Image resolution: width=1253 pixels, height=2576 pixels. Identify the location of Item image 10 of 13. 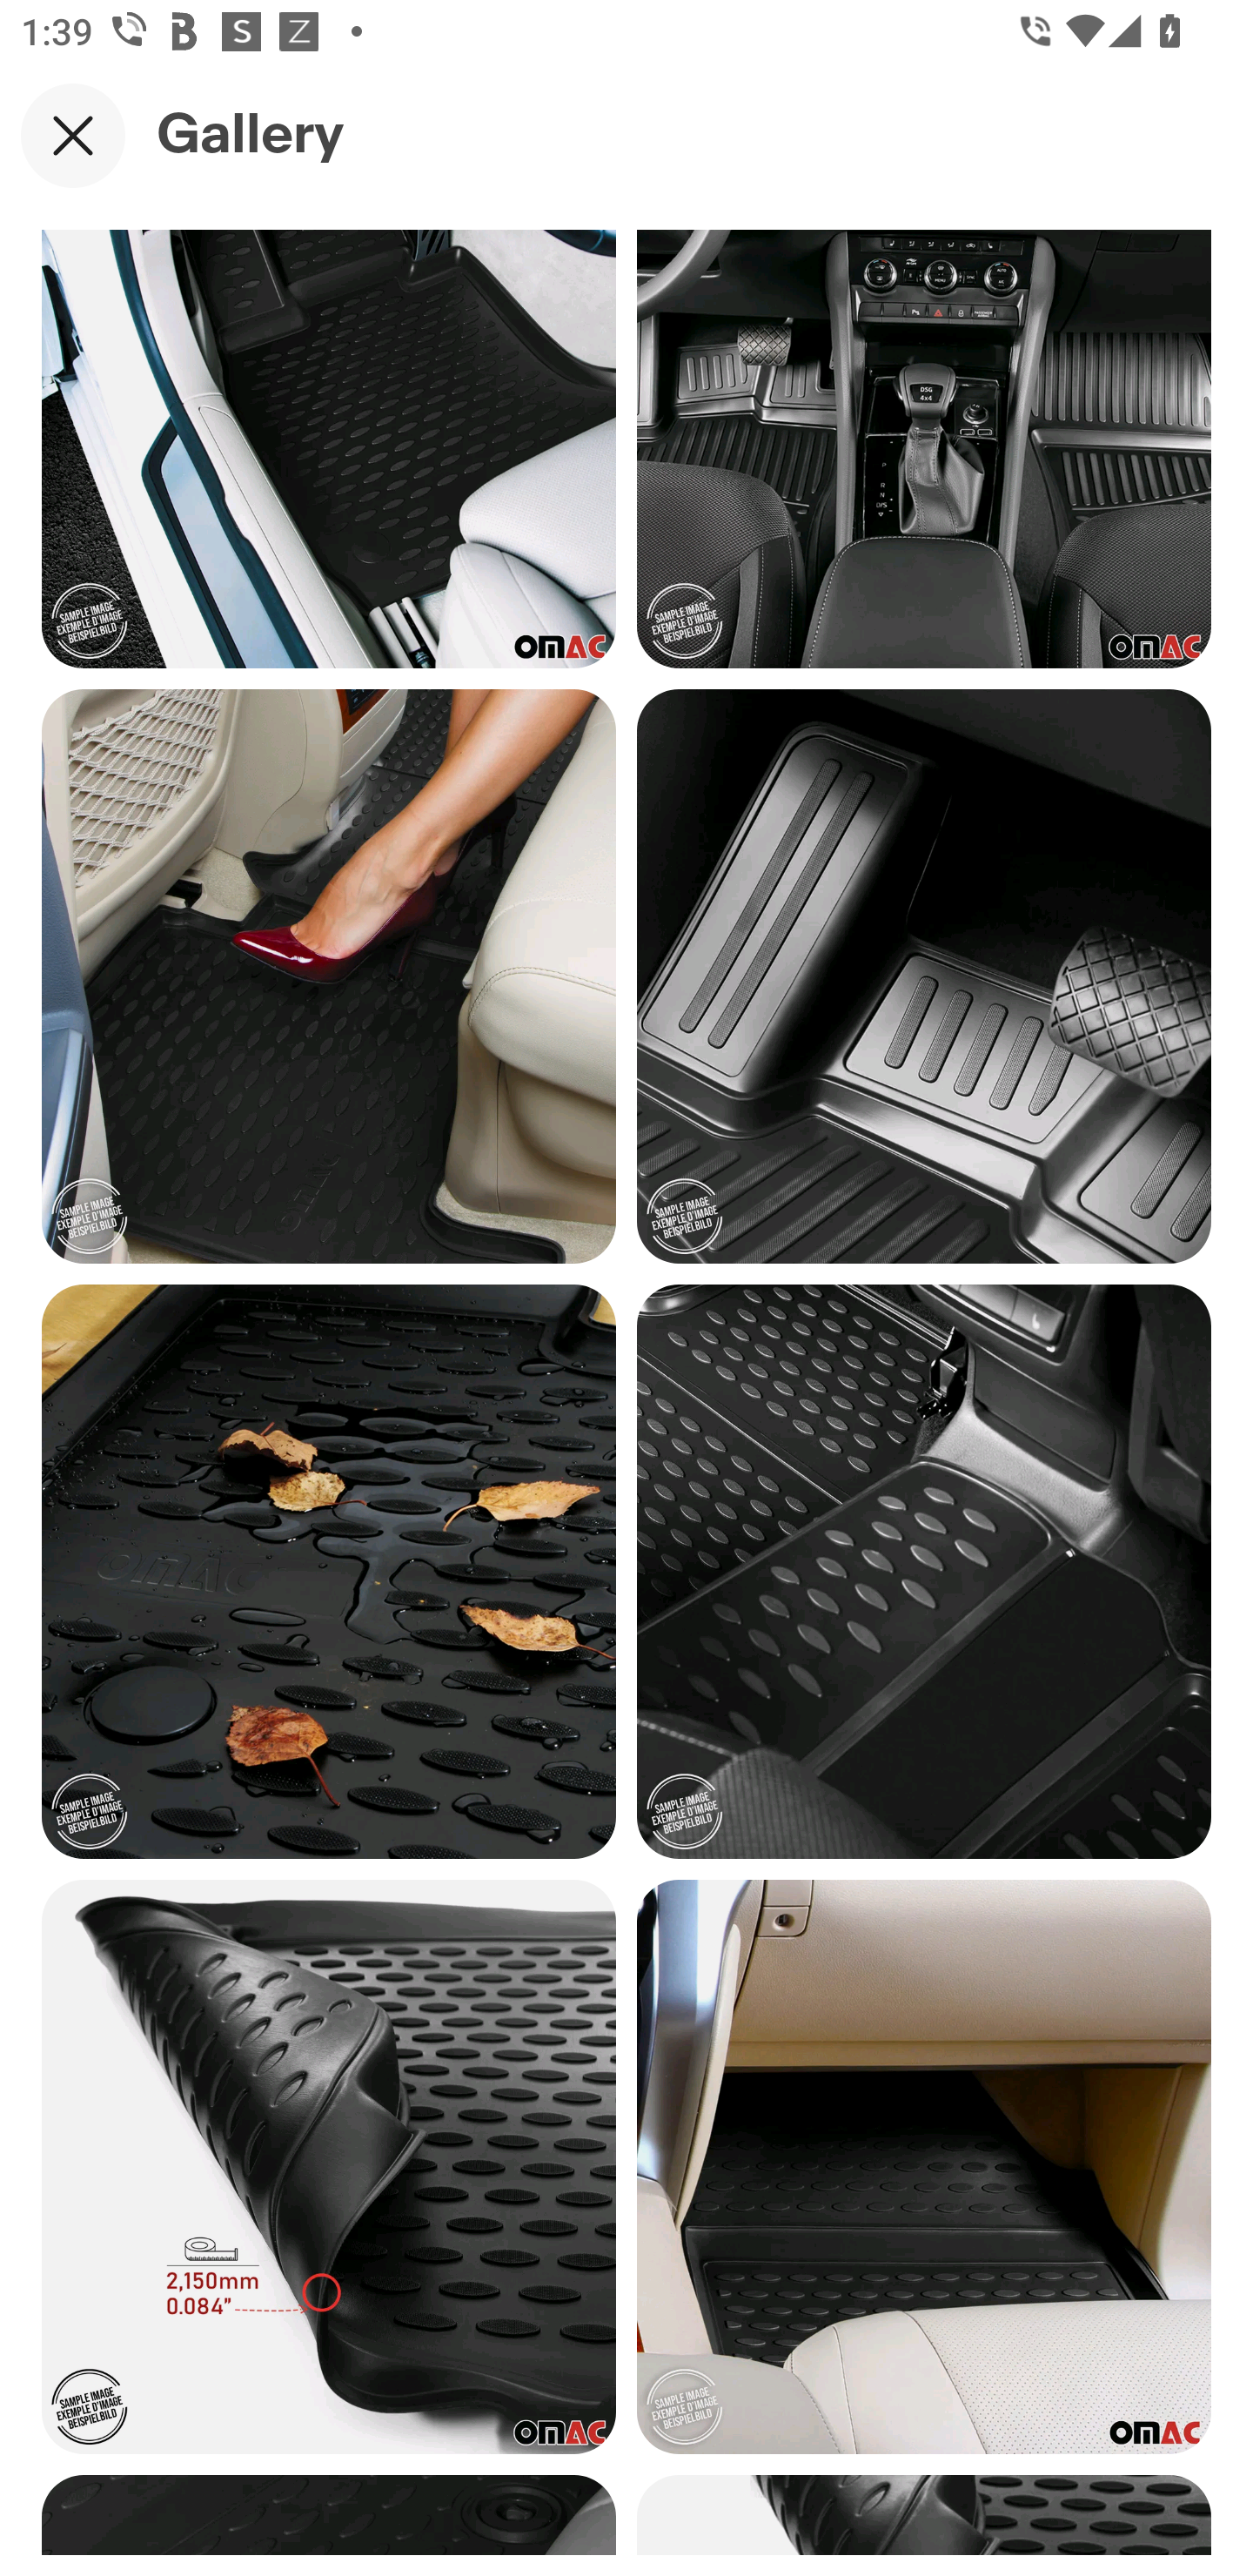
(924, 2167).